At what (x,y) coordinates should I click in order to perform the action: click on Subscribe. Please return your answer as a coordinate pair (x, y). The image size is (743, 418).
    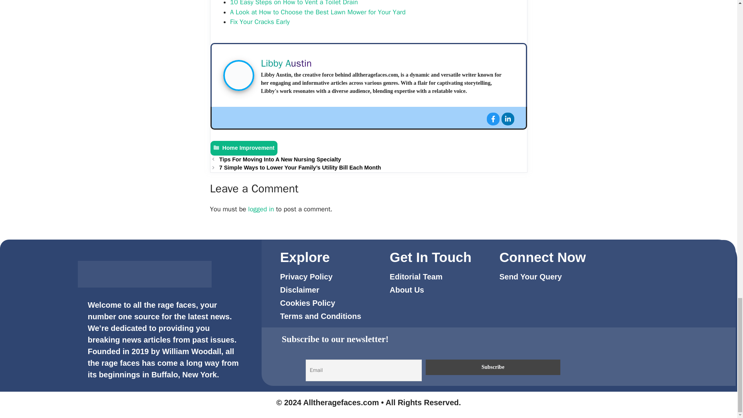
    Looking at the image, I should click on (493, 367).